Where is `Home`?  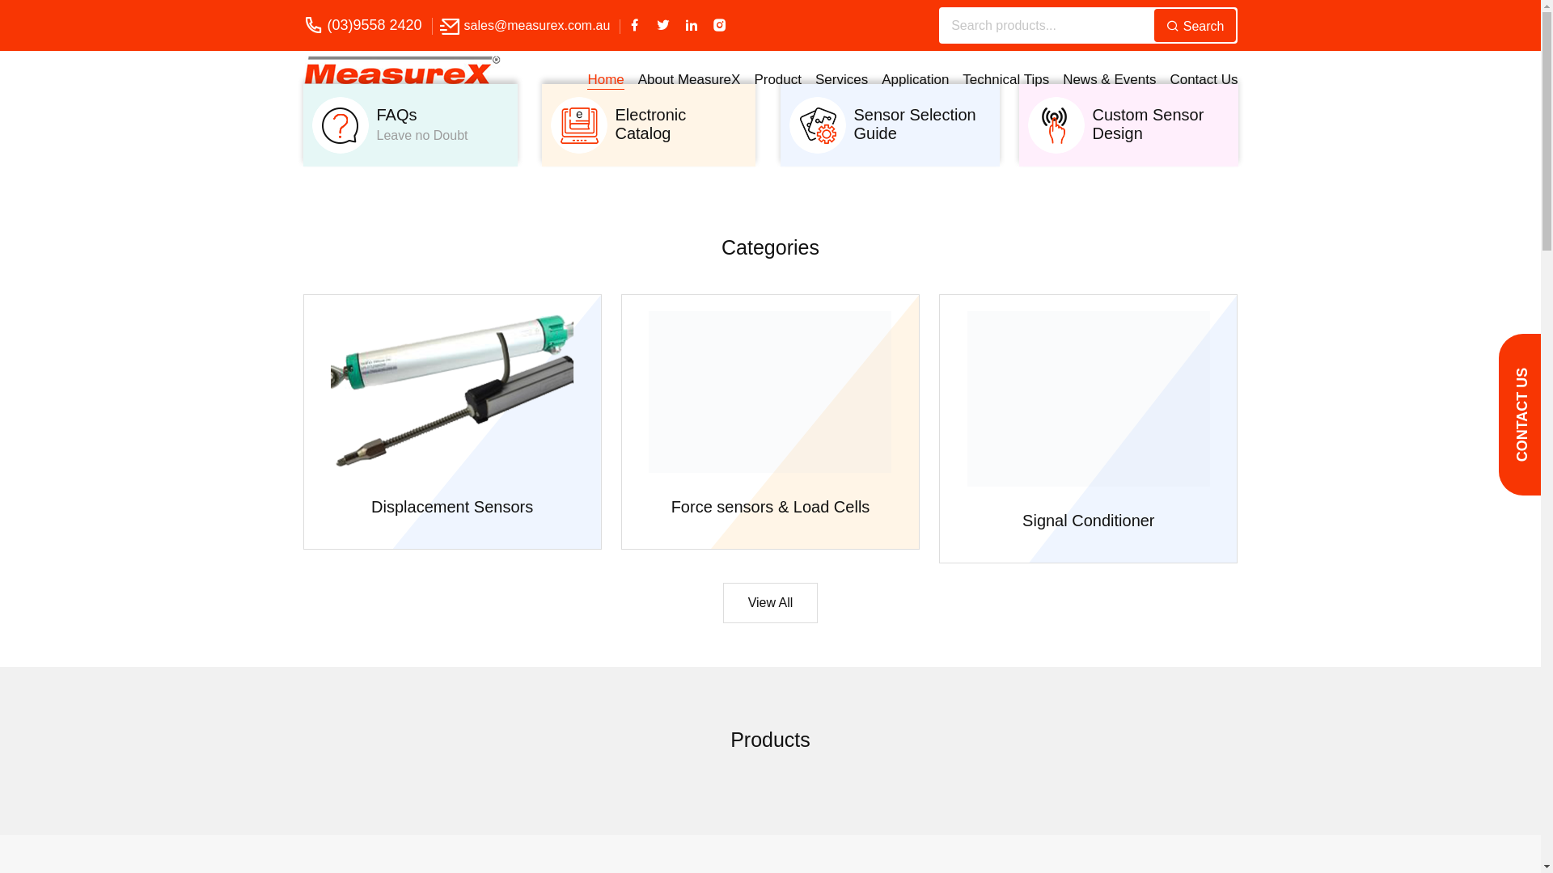
Home is located at coordinates (605, 79).